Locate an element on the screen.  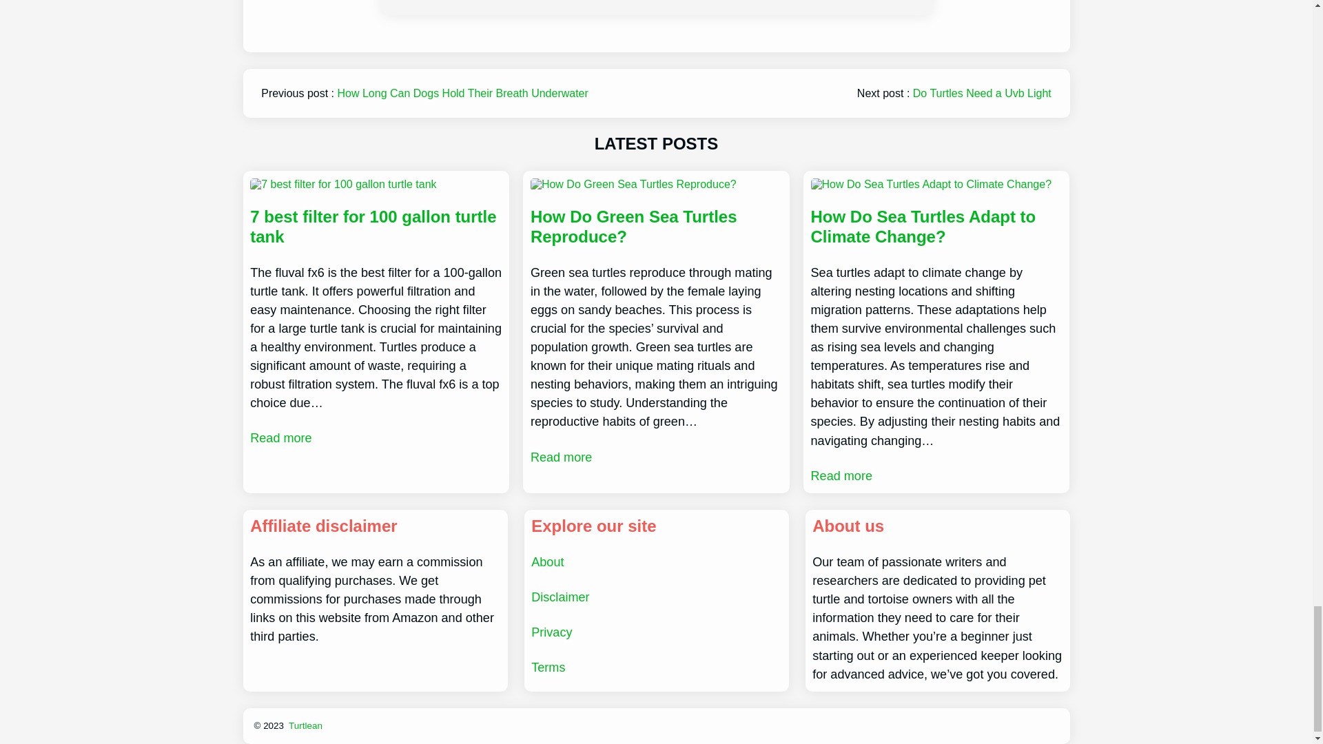
How Do Green Sea Turtles Reproduce? is located at coordinates (656, 227).